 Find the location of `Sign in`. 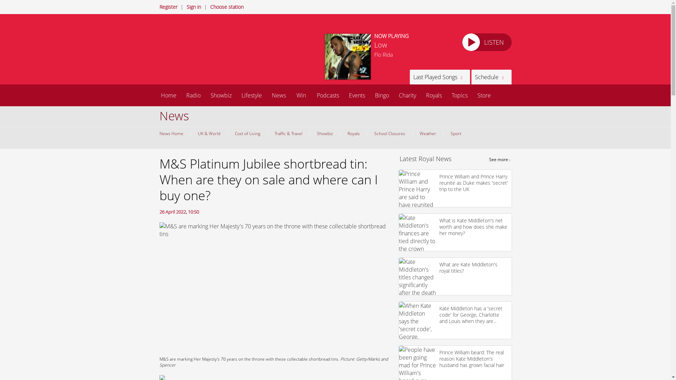

Sign in is located at coordinates (194, 7).